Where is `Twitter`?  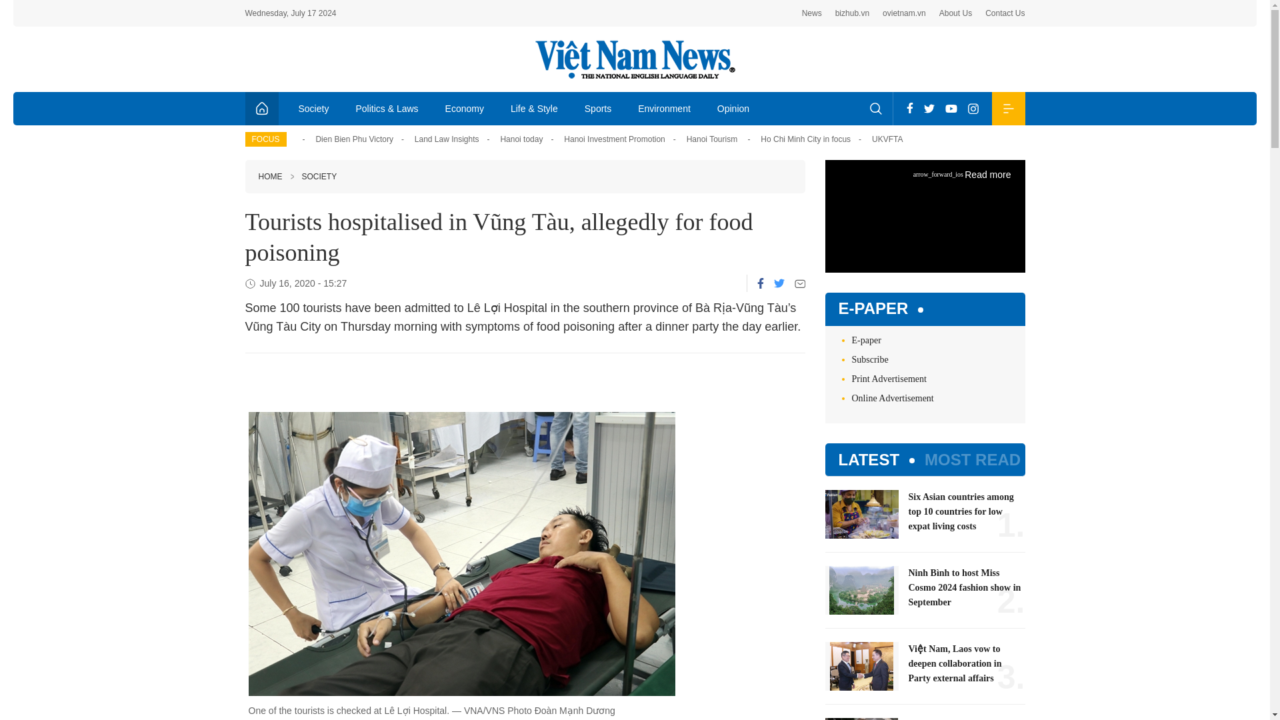
Twitter is located at coordinates (778, 283).